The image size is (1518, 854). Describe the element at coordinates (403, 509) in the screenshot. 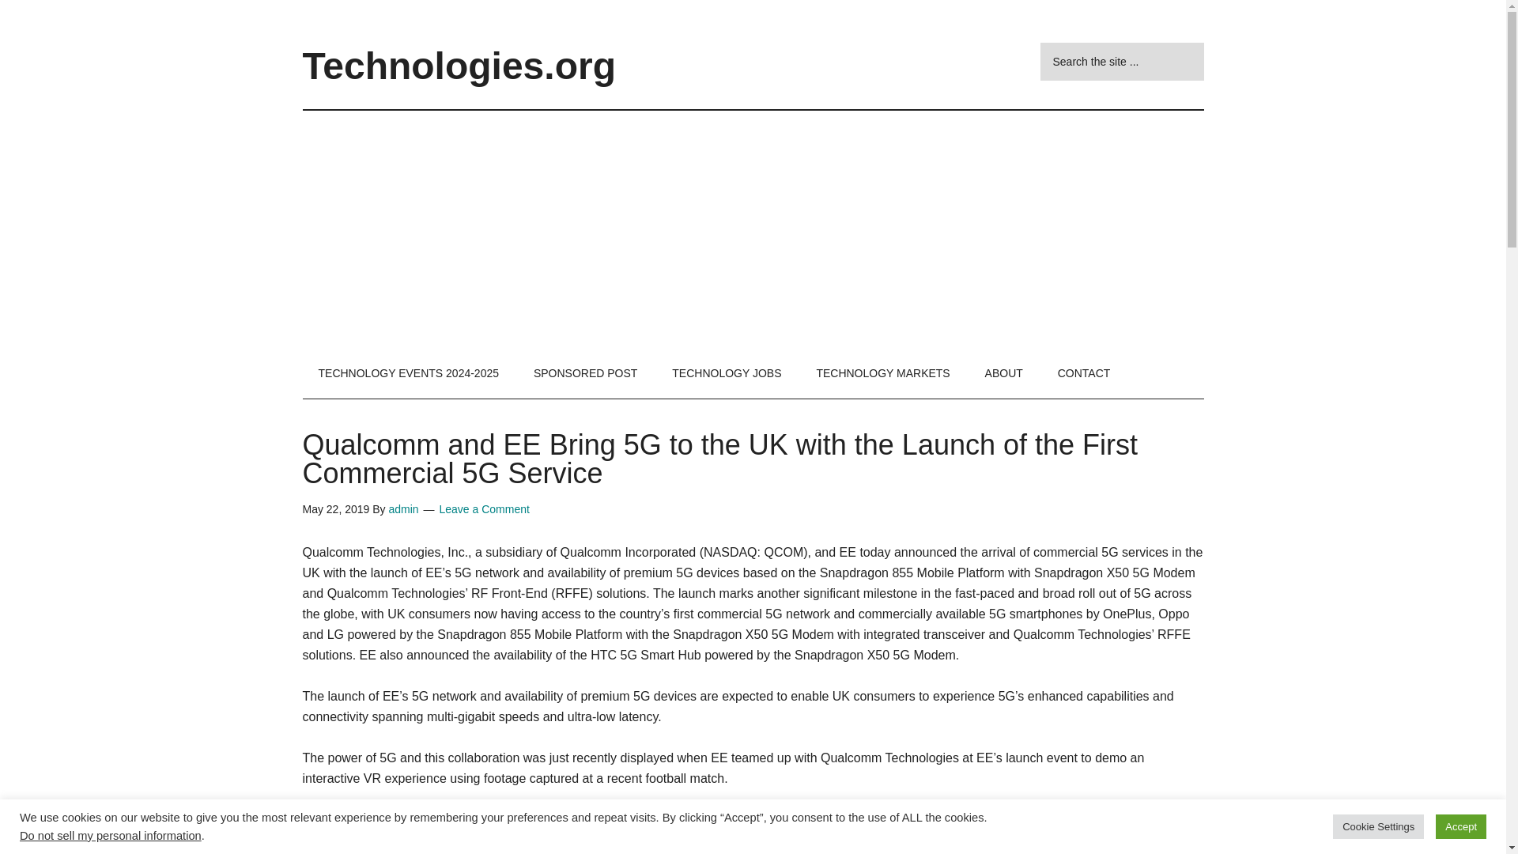

I see `admin` at that location.